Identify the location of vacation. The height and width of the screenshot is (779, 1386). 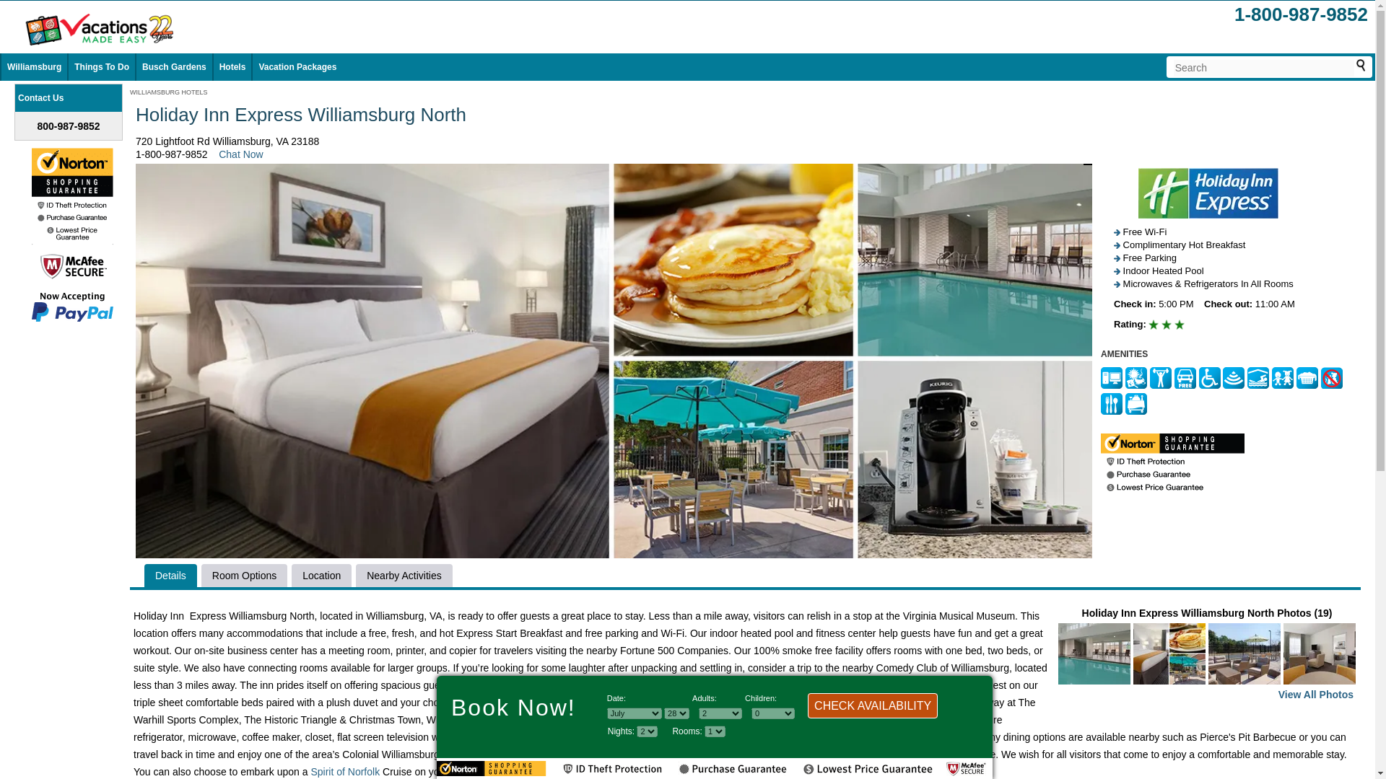
(530, 771).